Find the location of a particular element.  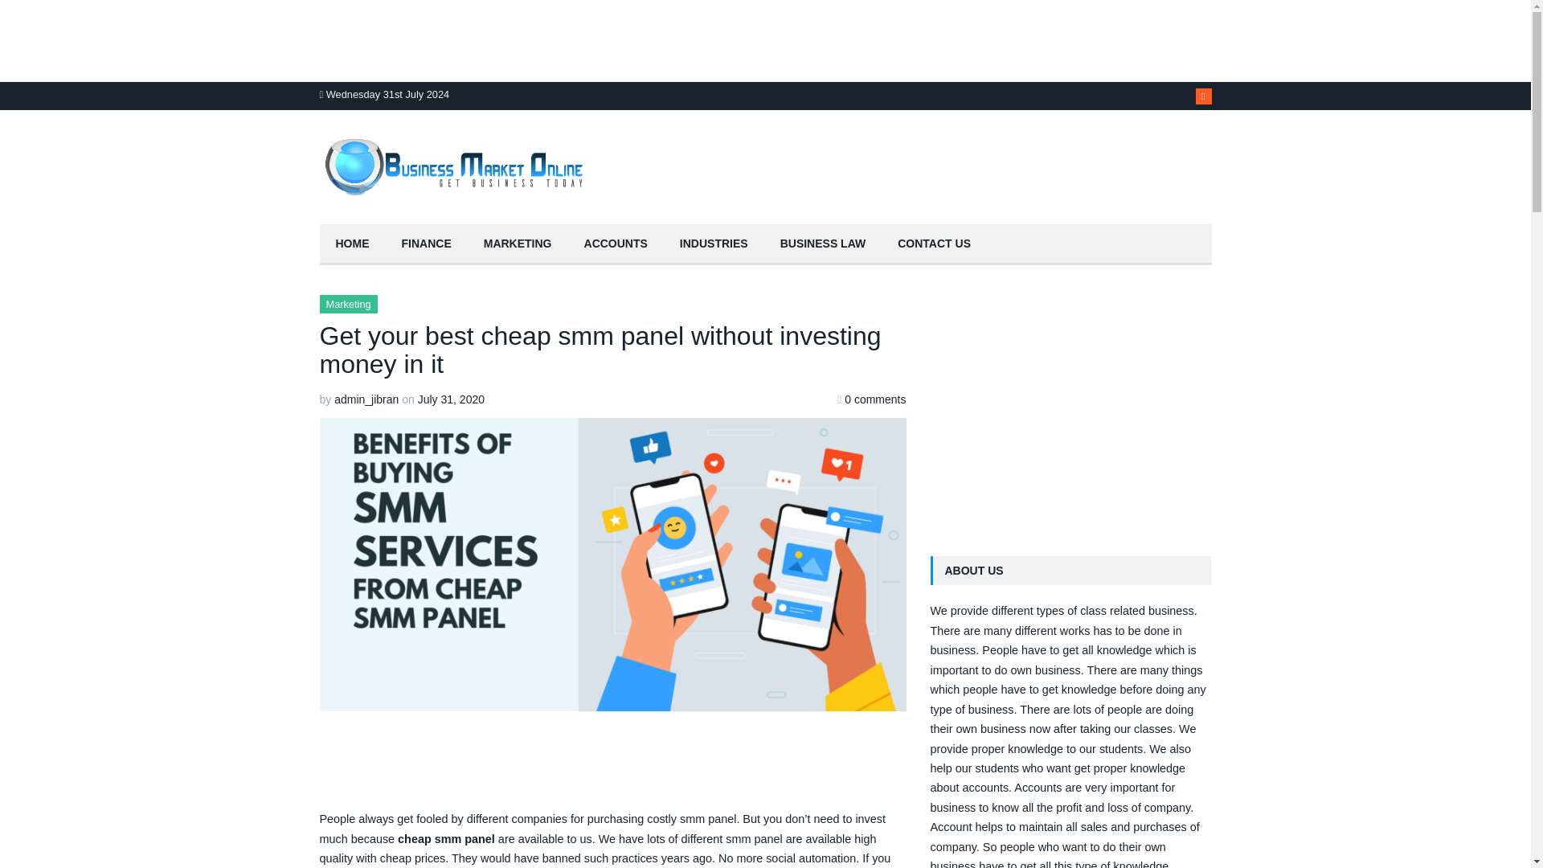

July 31, 2020 is located at coordinates (451, 399).